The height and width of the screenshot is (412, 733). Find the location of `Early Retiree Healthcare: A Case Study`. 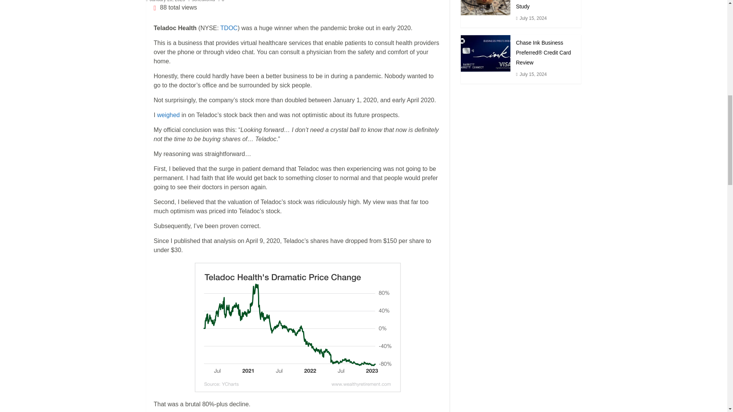

Early Retiree Healthcare: A Case Study is located at coordinates (485, 8).